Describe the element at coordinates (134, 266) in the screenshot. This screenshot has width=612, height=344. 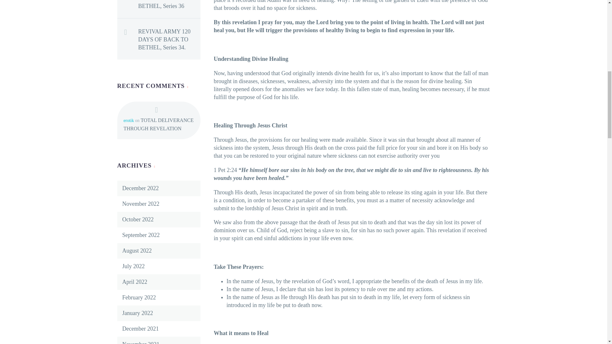
I see `July 2022` at that location.